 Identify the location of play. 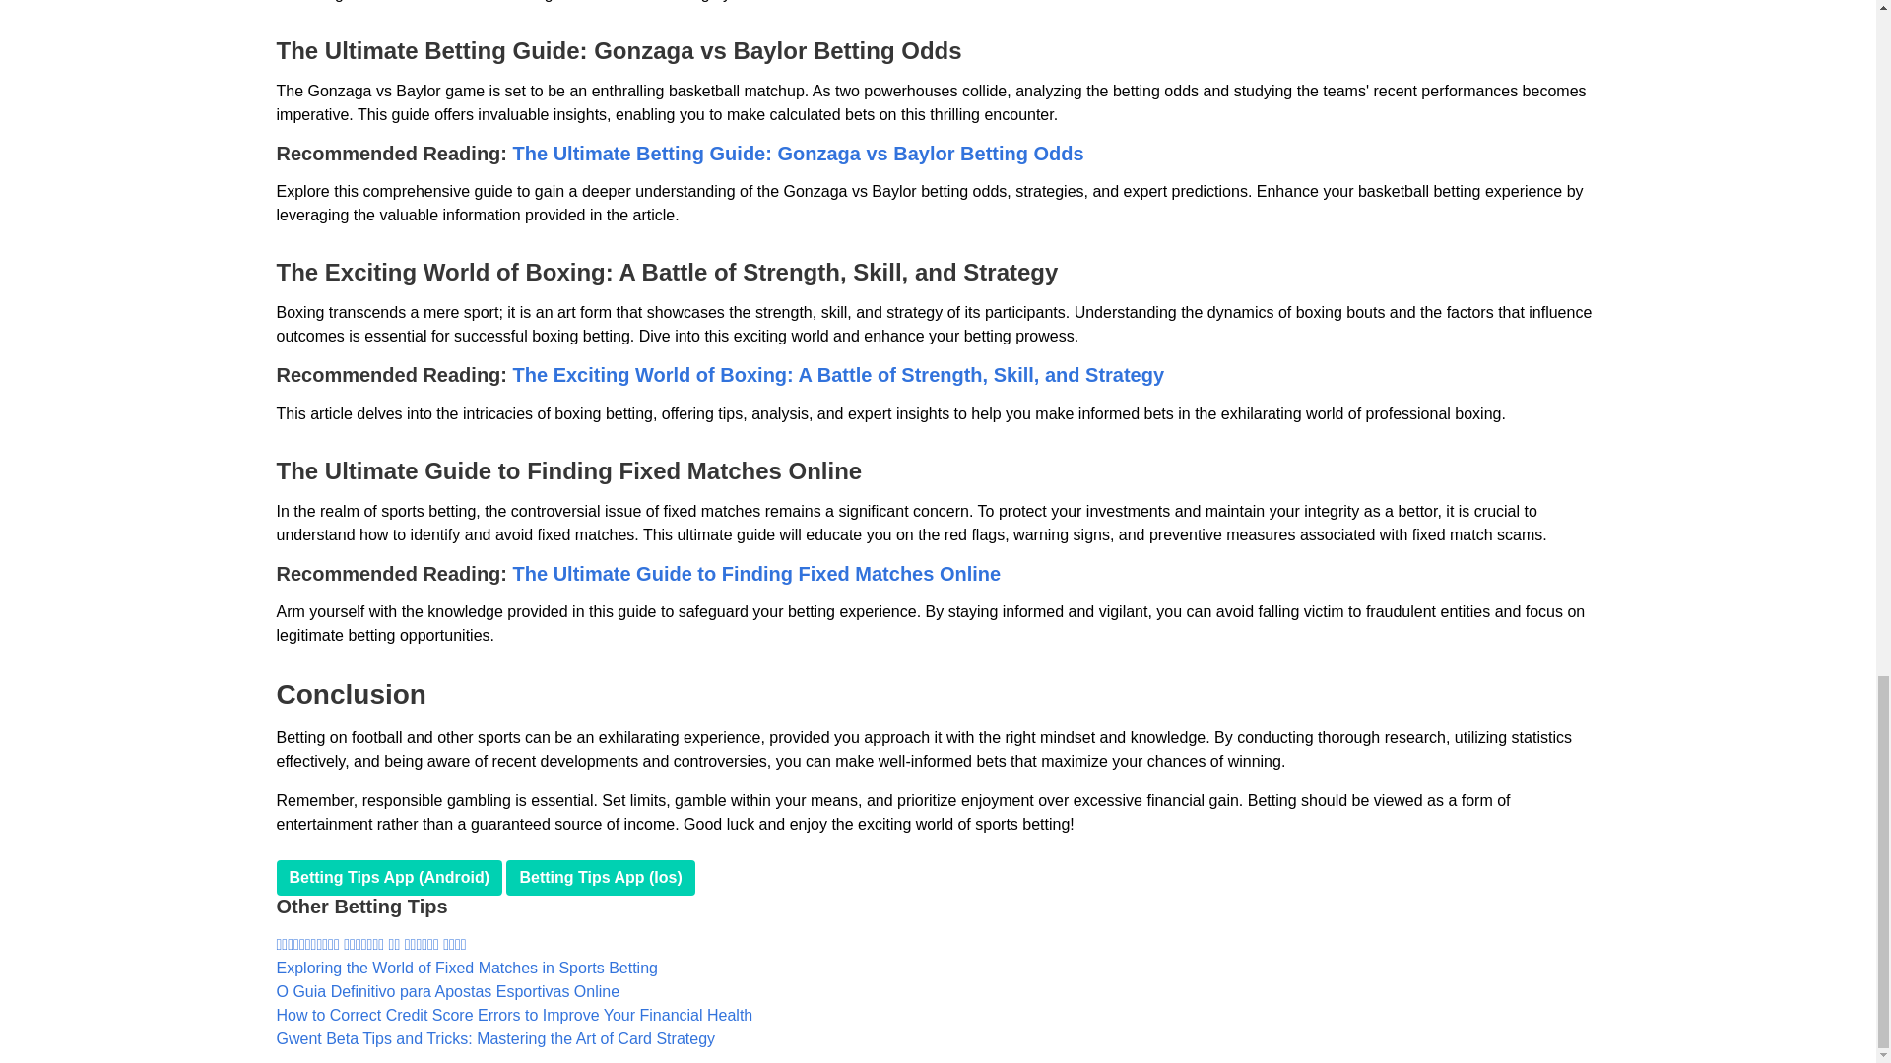
(600, 878).